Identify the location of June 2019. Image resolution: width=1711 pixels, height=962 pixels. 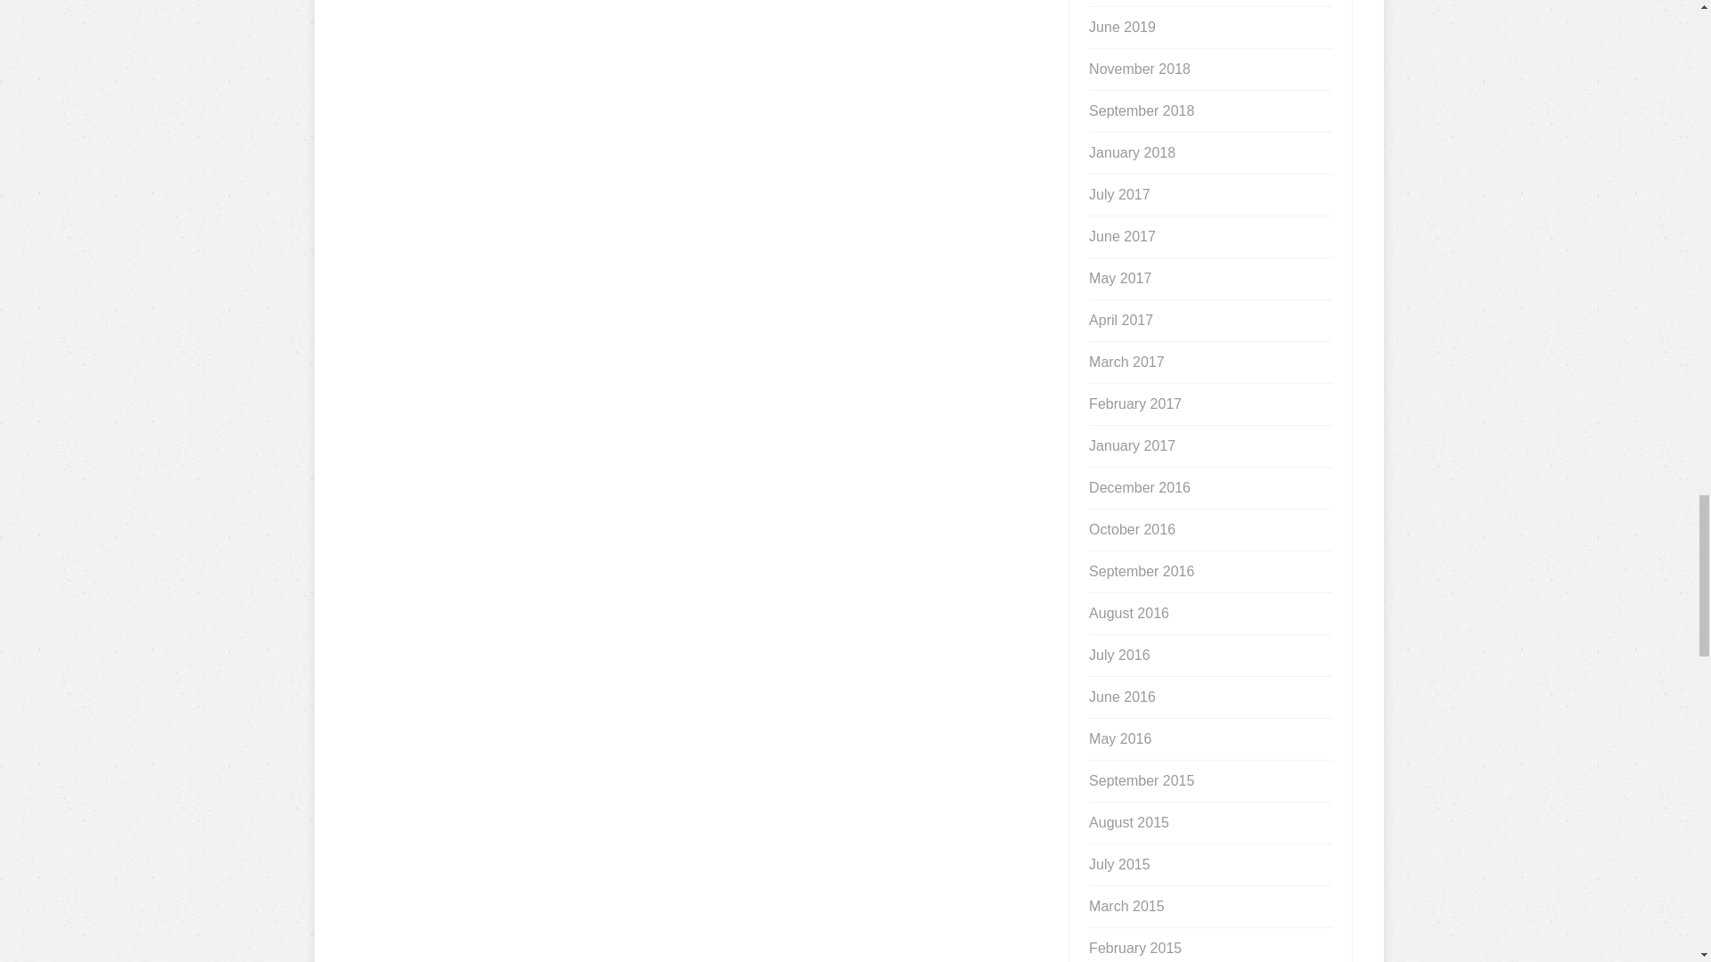
(1122, 27).